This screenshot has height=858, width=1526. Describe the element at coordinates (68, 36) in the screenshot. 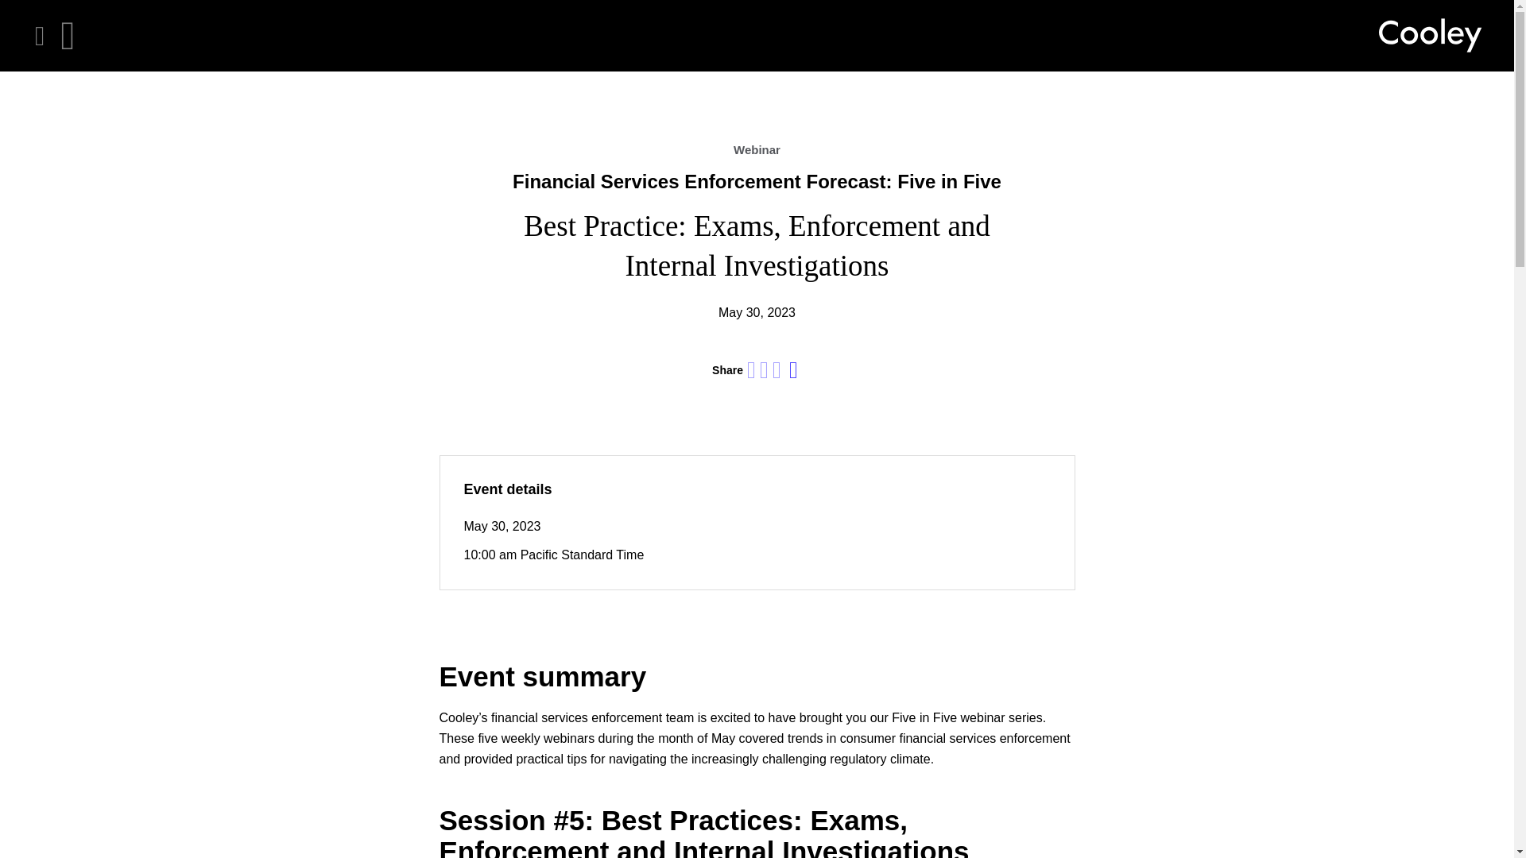

I see `search` at that location.